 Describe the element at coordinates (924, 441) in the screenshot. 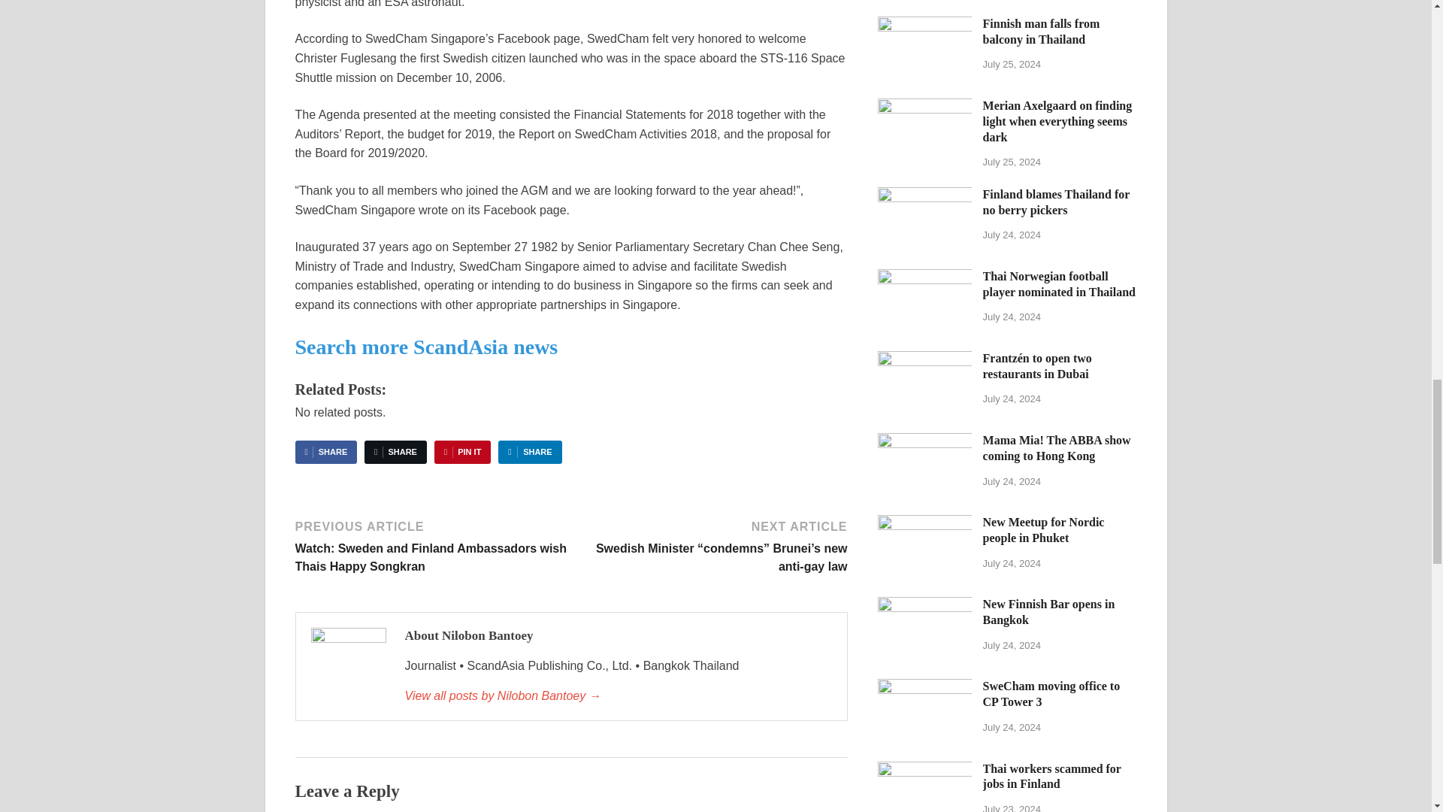

I see `Mama Mia! The ABBA show coming to Hong Kong` at that location.